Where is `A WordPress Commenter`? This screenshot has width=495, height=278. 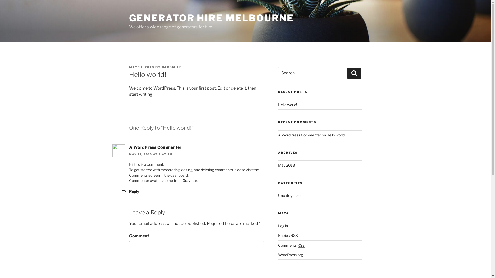
A WordPress Commenter is located at coordinates (300, 135).